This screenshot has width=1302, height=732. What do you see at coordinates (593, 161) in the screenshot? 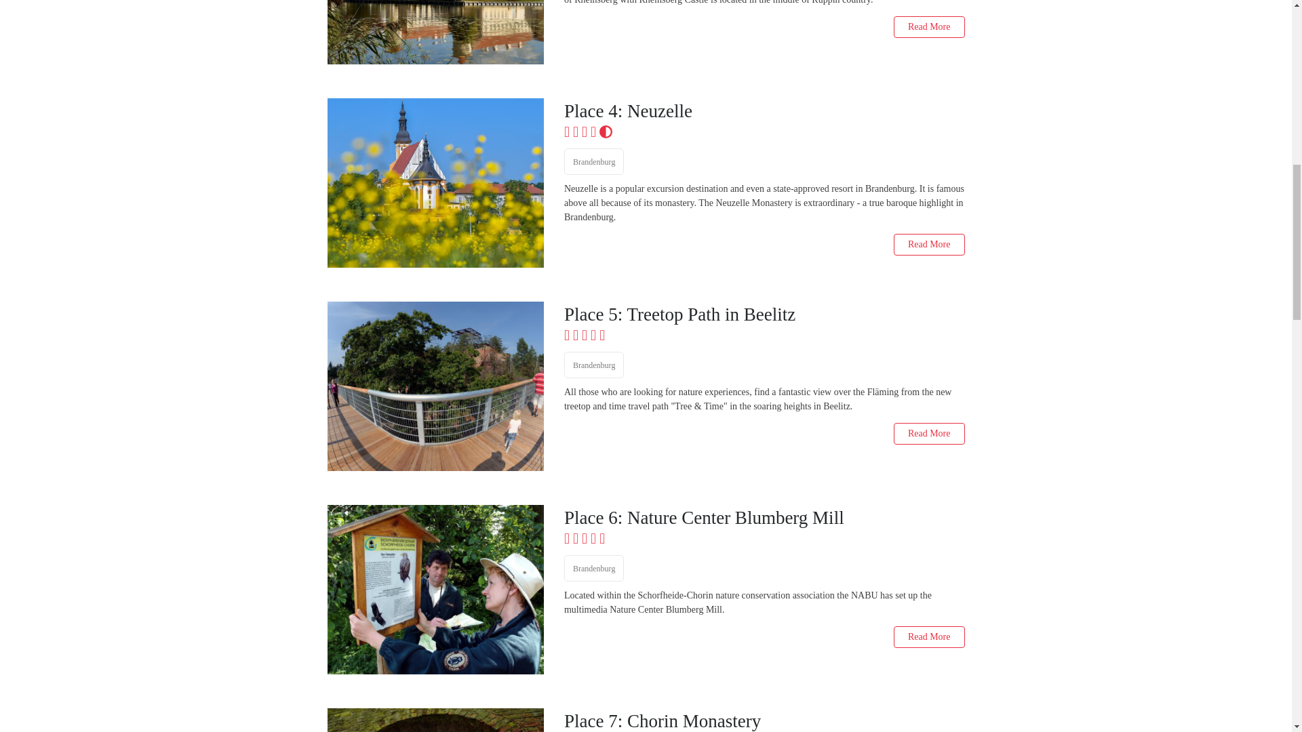
I see `Brandenburg` at bounding box center [593, 161].